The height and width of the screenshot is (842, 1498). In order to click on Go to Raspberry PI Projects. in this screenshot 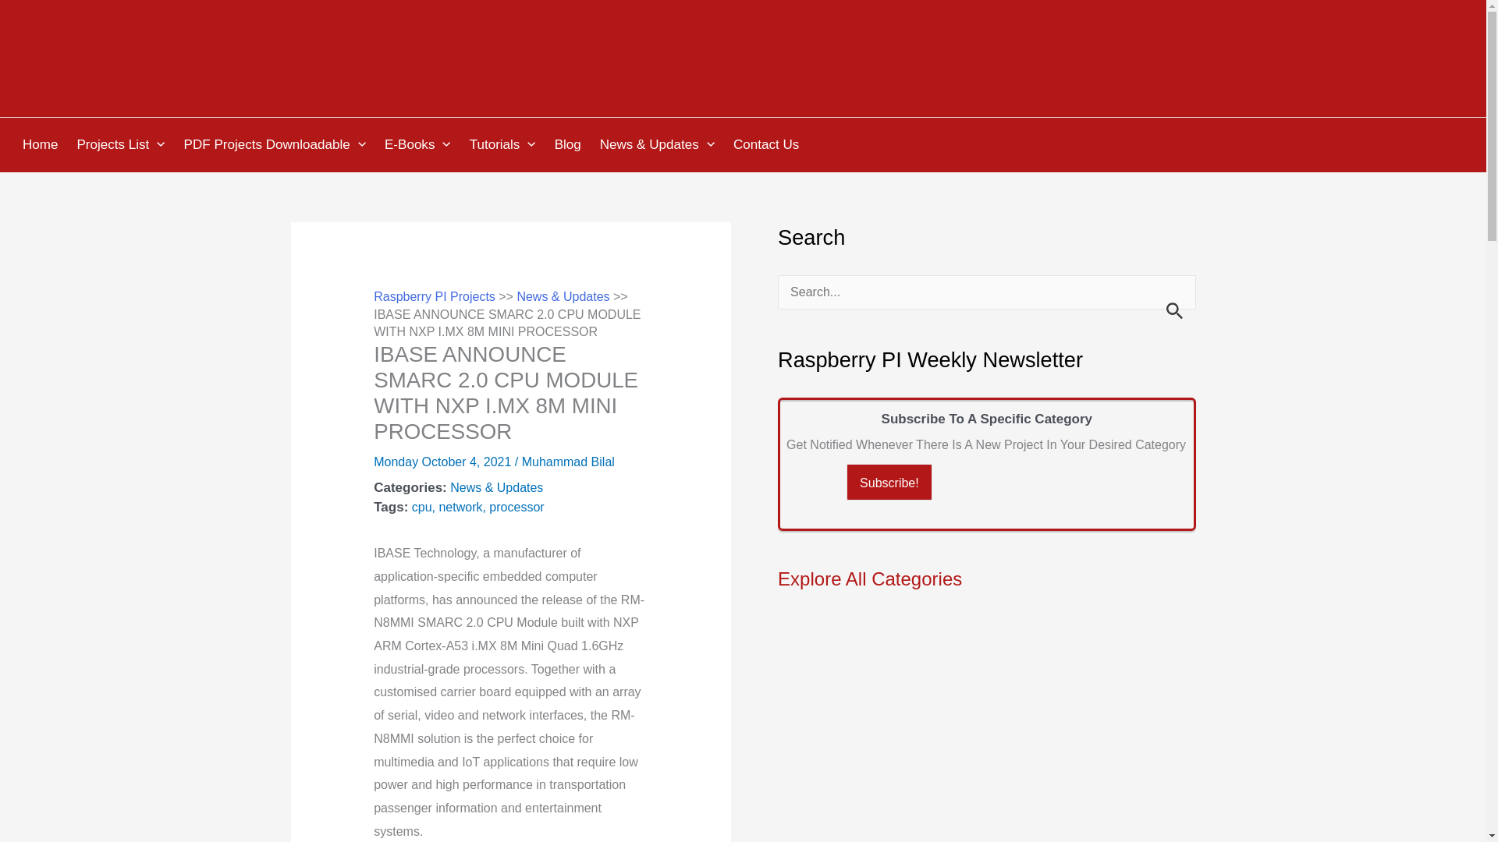, I will do `click(434, 296)`.